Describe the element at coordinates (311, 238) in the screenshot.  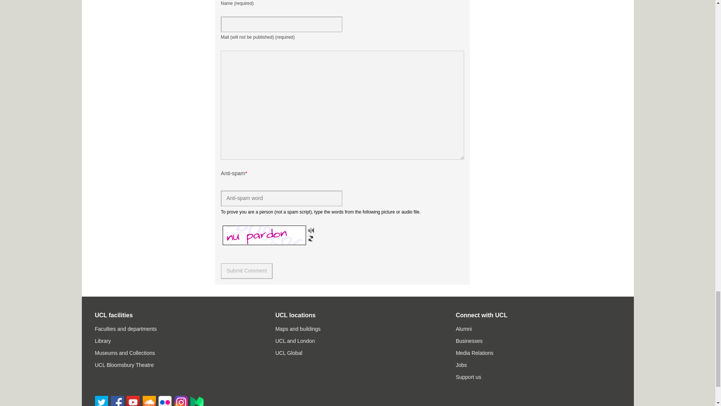
I see `Load new` at that location.